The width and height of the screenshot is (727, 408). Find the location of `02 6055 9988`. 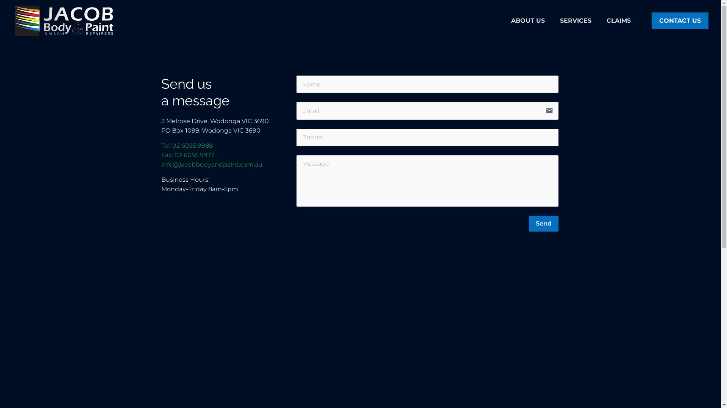

02 6055 9988 is located at coordinates (192, 146).